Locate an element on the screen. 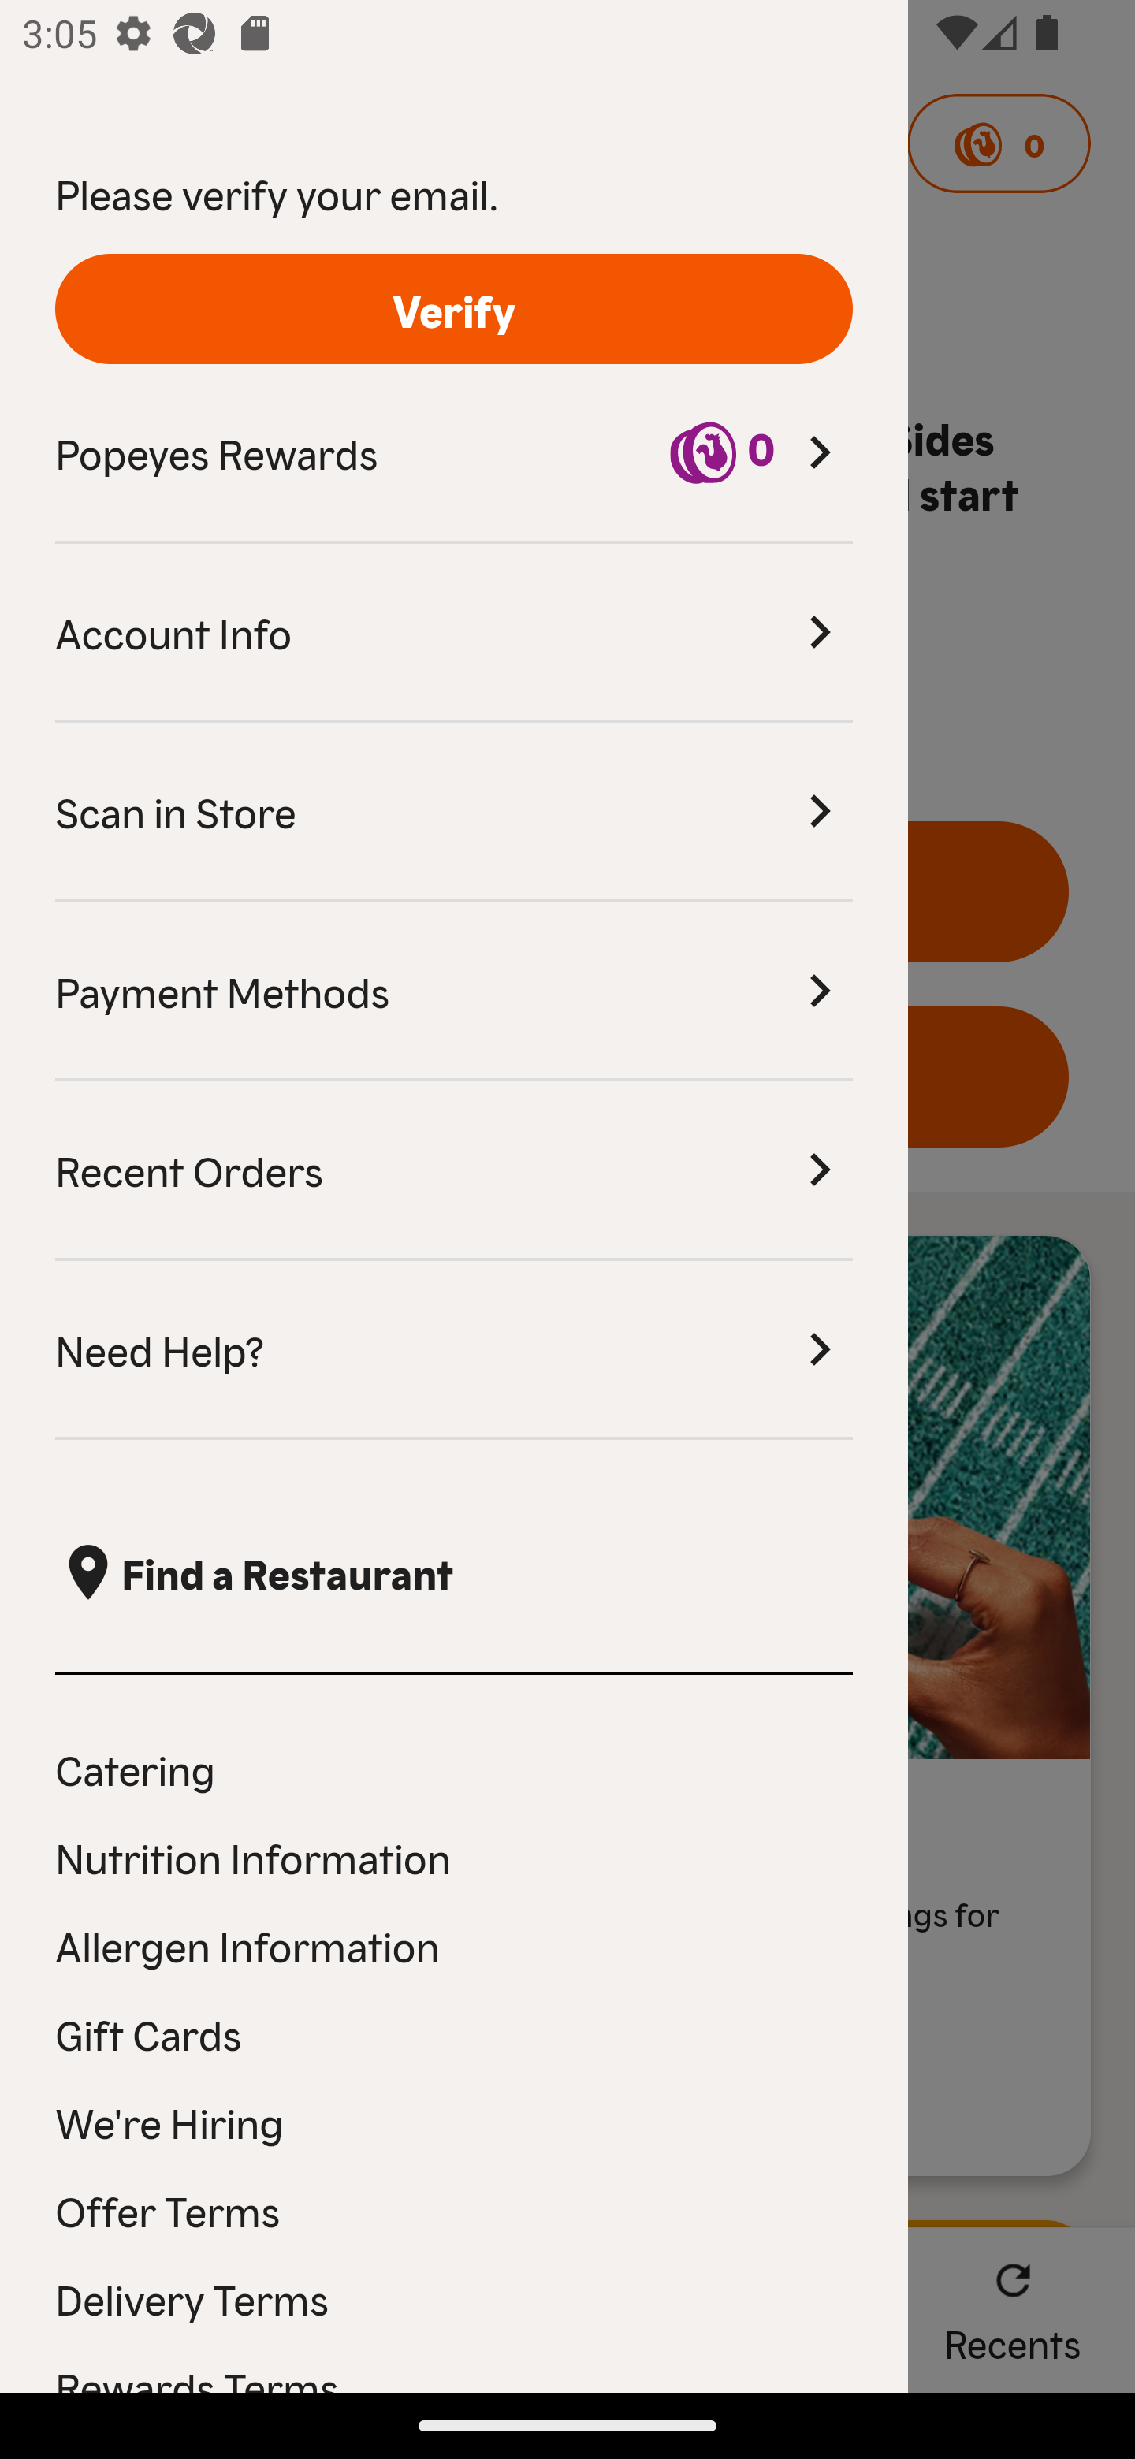 The image size is (1135, 2459). Gift Cards is located at coordinates (454, 2033).